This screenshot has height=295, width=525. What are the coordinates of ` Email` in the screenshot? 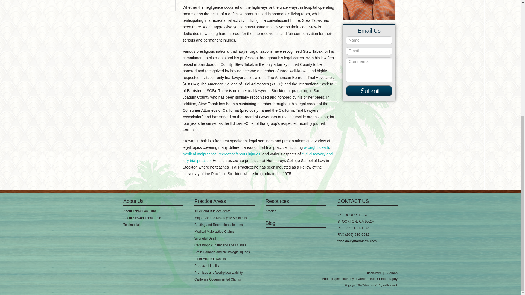 It's located at (369, 50).